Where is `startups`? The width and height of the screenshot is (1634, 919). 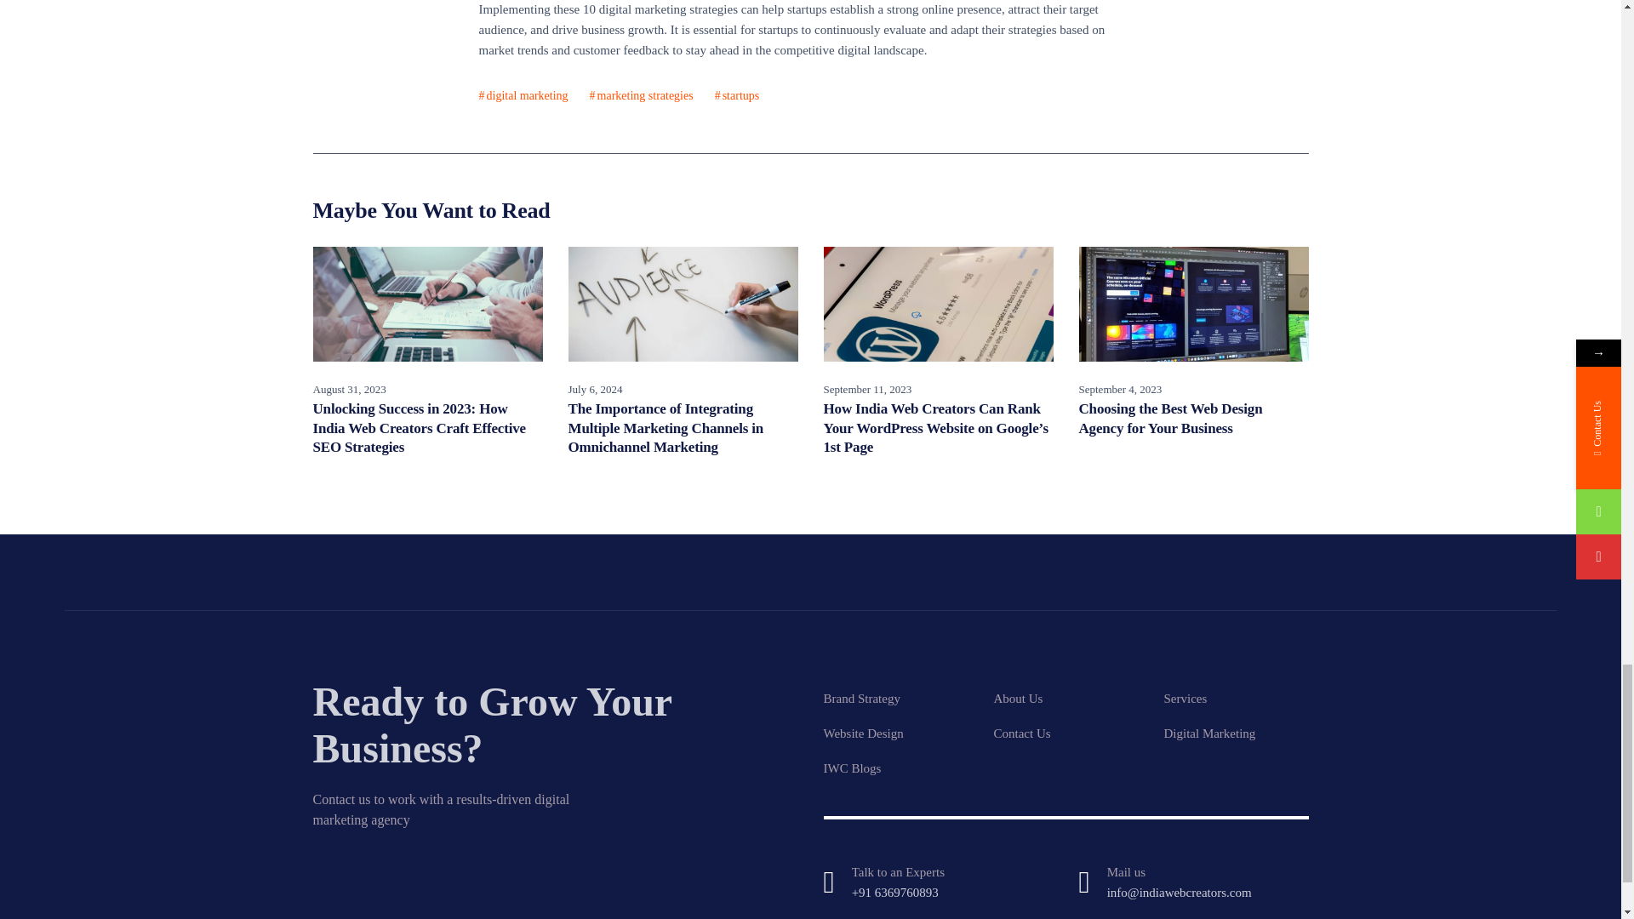
startups is located at coordinates (737, 96).